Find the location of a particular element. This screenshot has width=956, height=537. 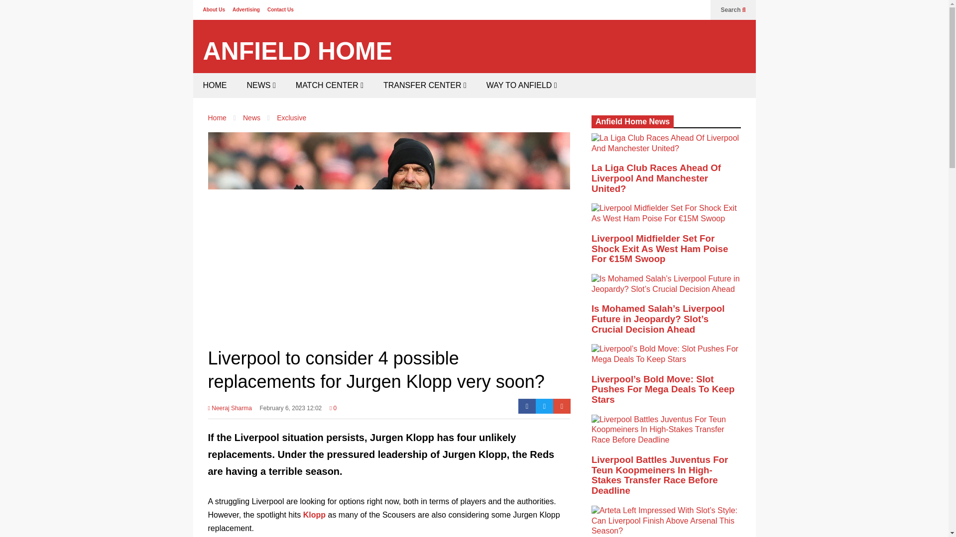

HOME is located at coordinates (215, 85).